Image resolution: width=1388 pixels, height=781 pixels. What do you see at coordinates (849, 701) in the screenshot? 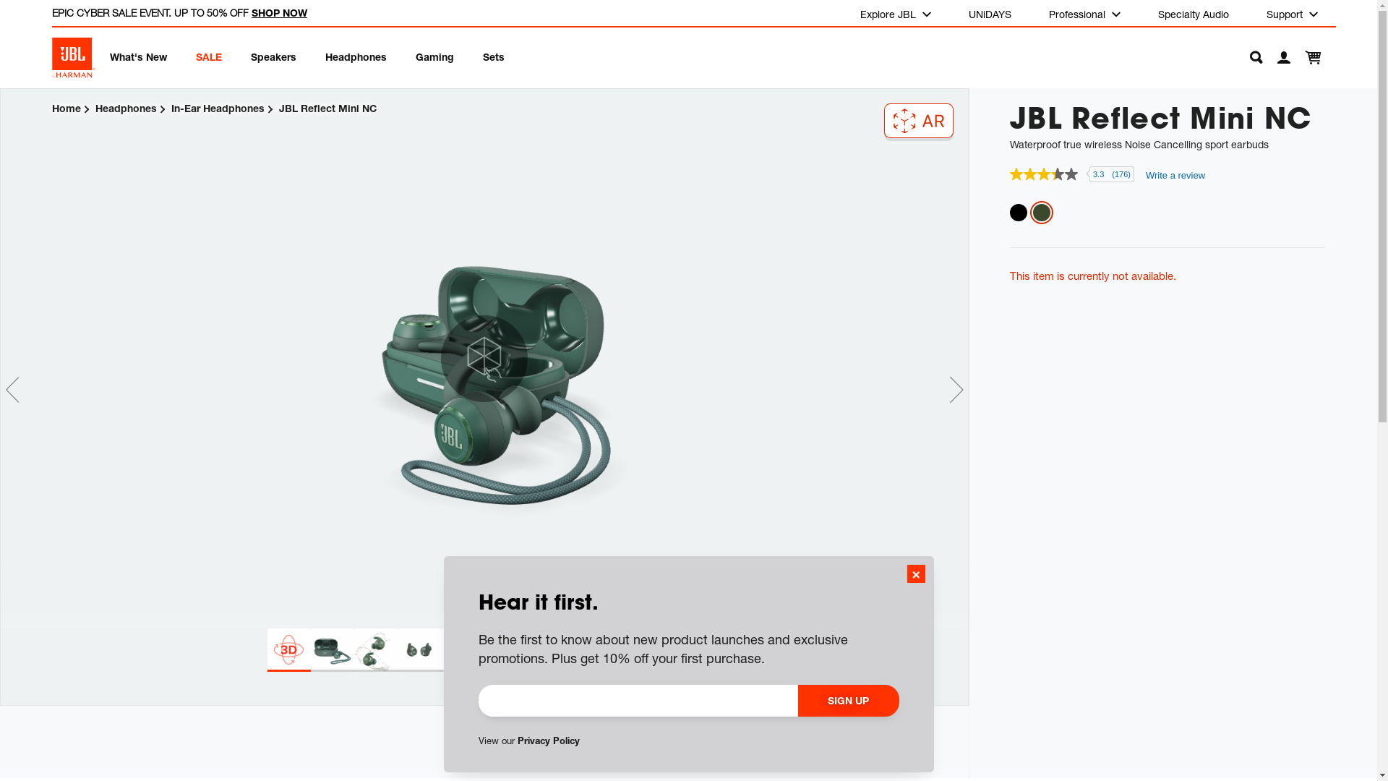
I see `SIGN UP` at bounding box center [849, 701].